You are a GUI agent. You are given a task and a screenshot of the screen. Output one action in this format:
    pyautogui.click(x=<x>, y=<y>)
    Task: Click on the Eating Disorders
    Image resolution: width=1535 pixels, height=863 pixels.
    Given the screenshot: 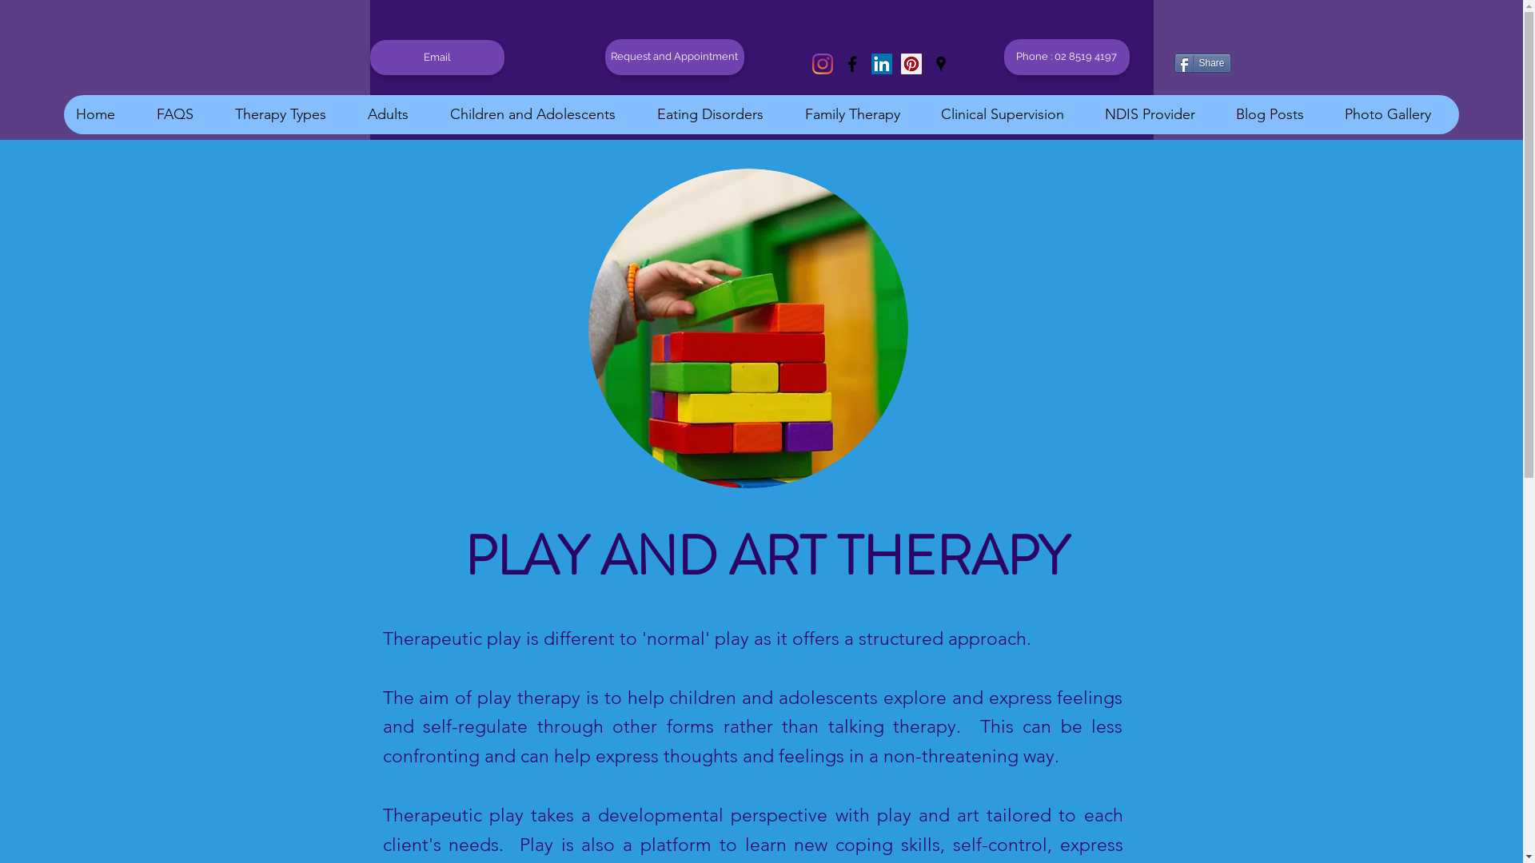 What is the action you would take?
    pyautogui.click(x=718, y=115)
    